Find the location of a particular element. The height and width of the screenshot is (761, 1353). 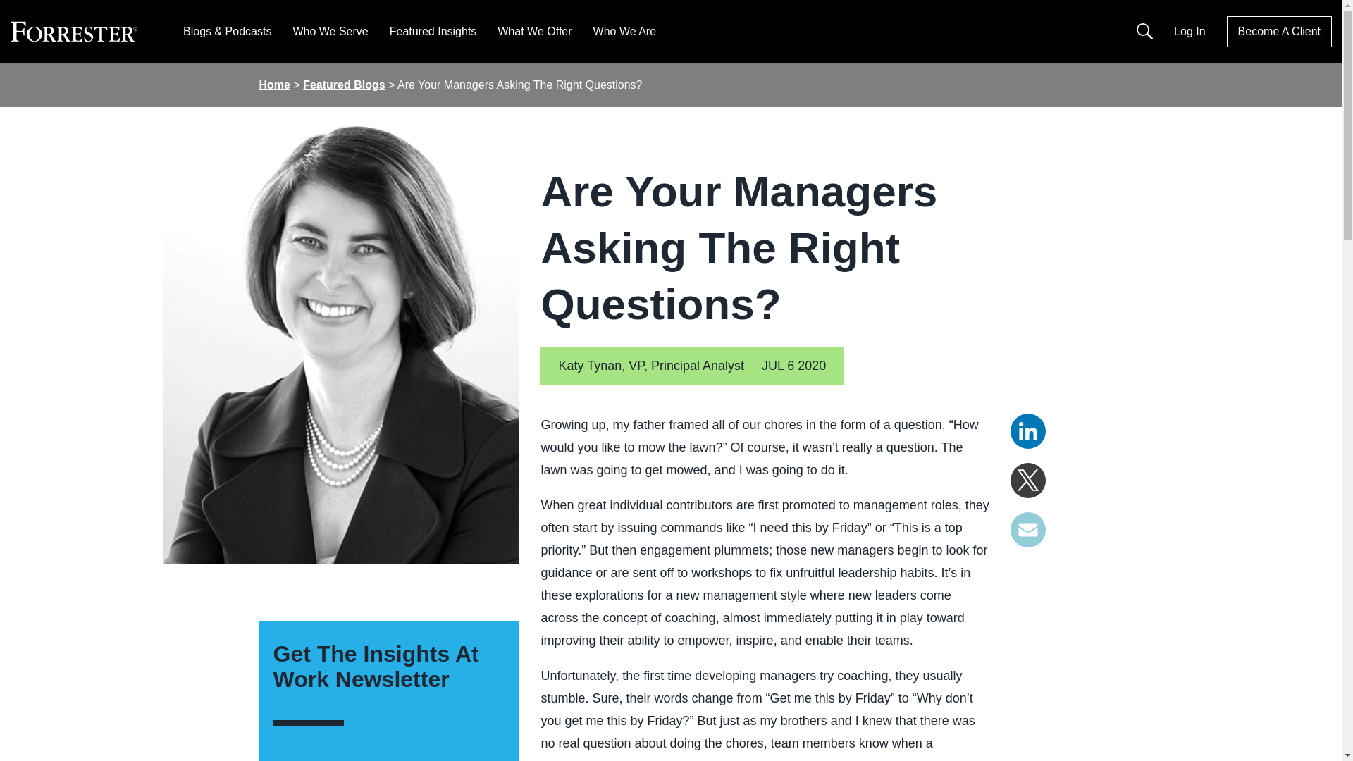

What We Offer is located at coordinates (534, 31).